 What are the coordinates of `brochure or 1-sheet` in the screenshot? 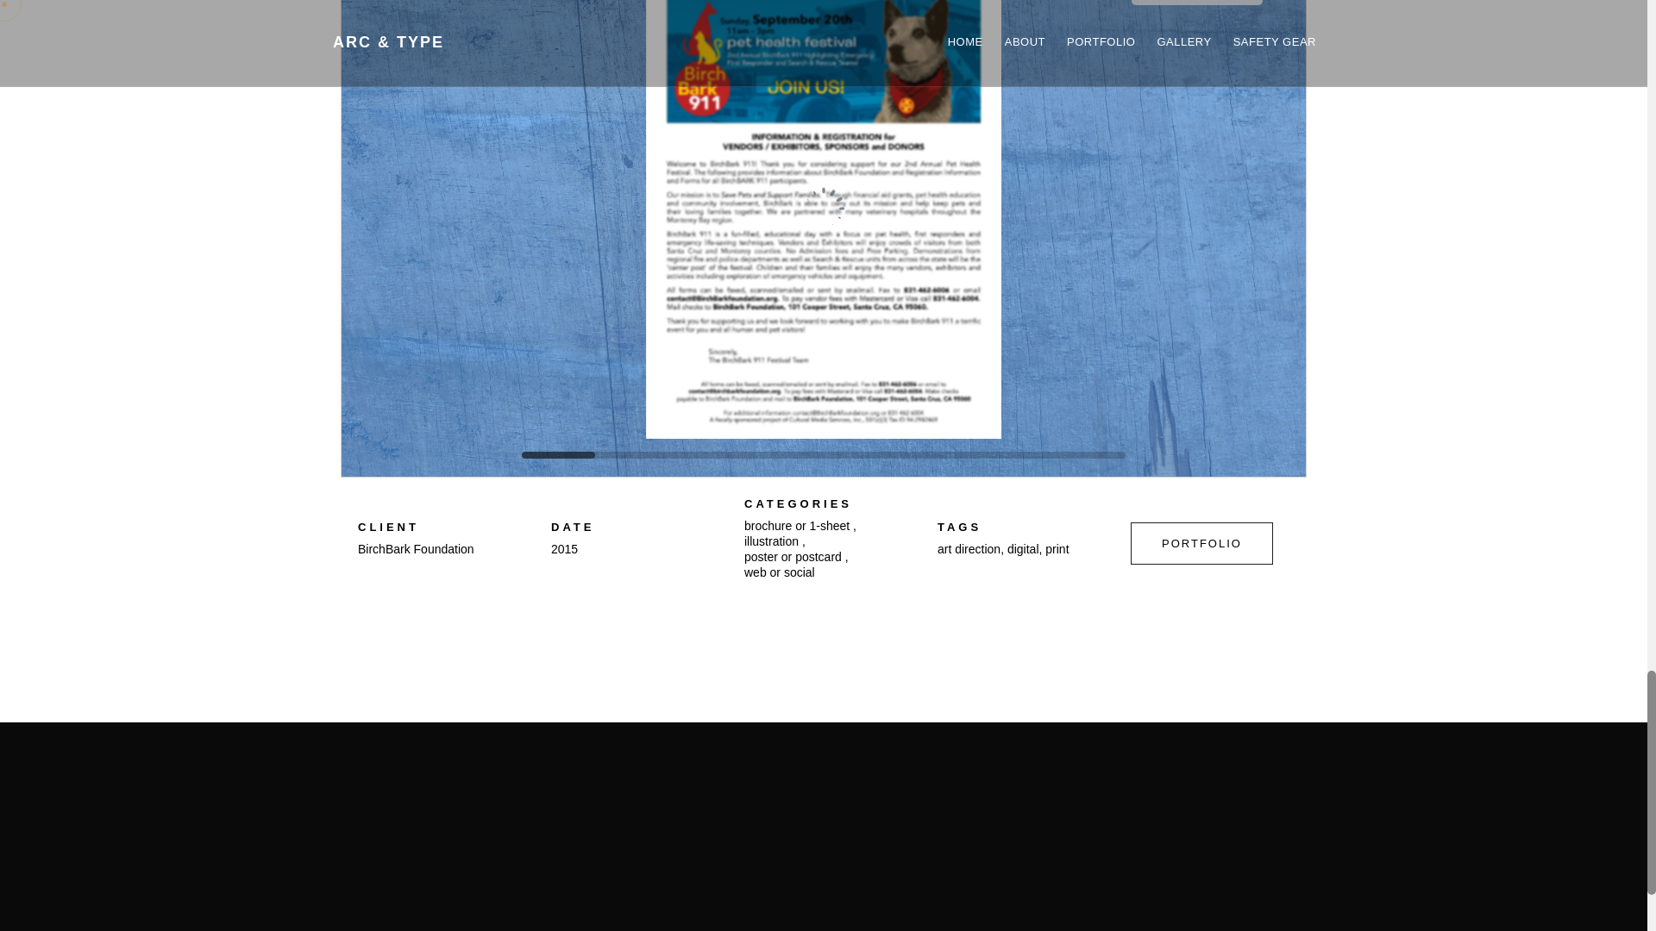 It's located at (796, 525).